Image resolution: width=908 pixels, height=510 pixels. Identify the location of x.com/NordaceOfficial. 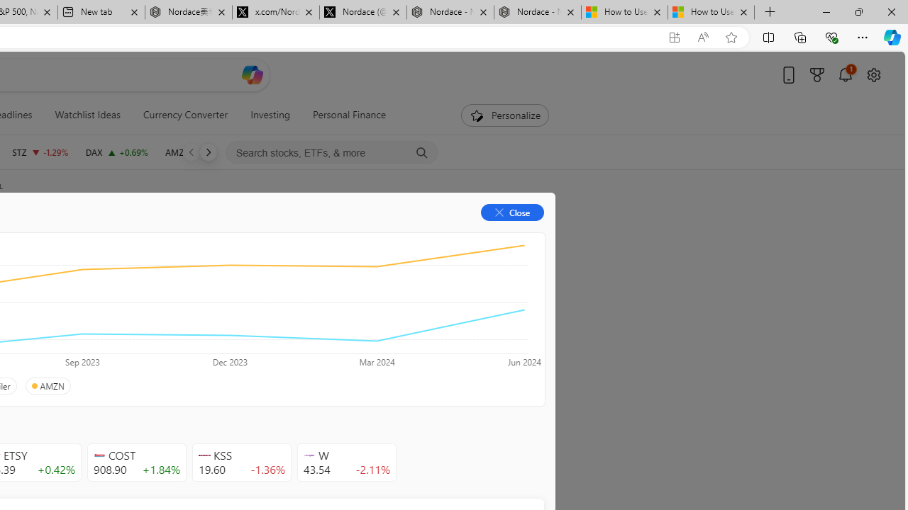
(275, 13).